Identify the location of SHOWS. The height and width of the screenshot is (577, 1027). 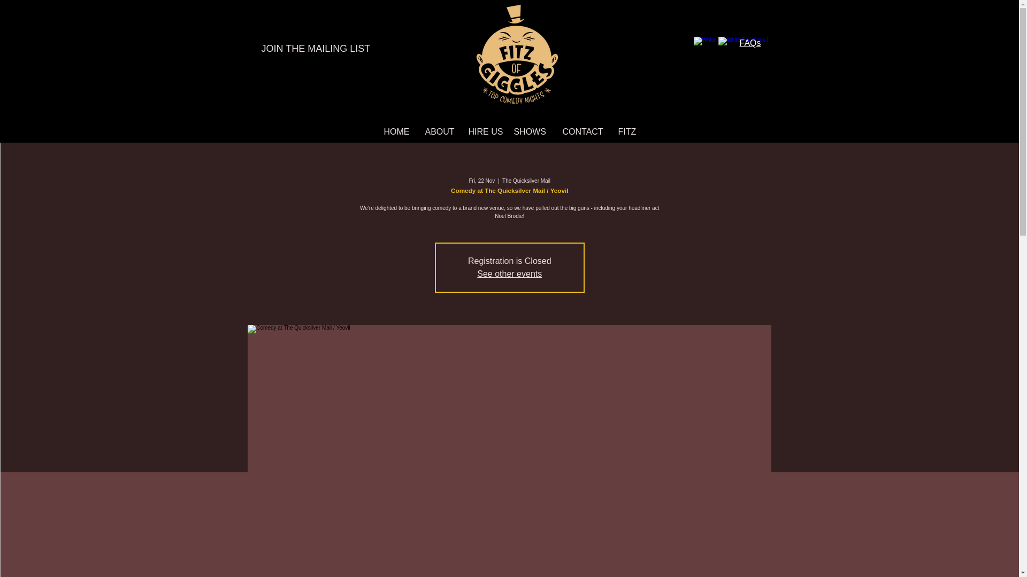
(530, 132).